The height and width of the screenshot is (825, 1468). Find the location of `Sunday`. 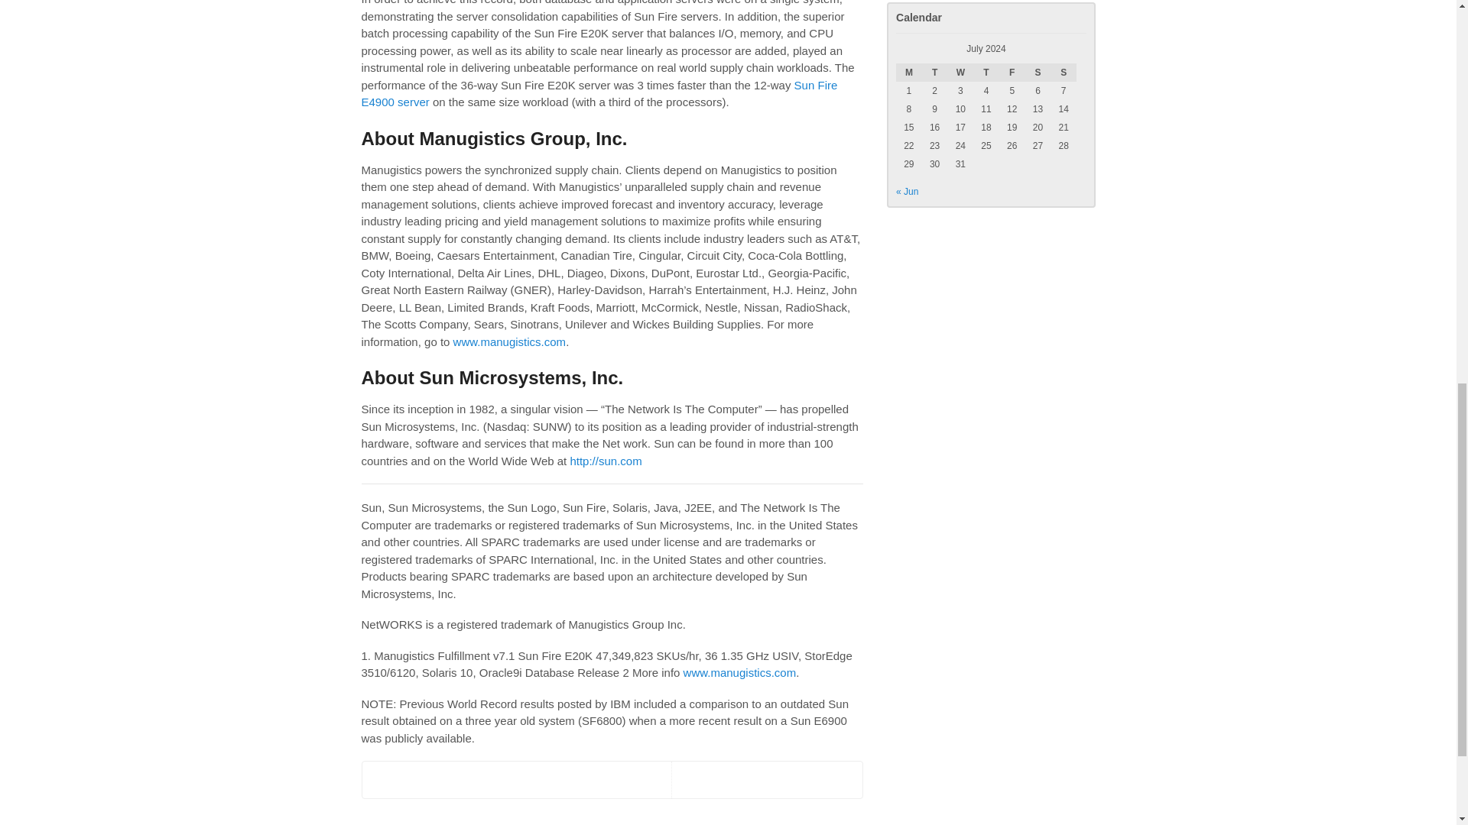

Sunday is located at coordinates (1063, 72).